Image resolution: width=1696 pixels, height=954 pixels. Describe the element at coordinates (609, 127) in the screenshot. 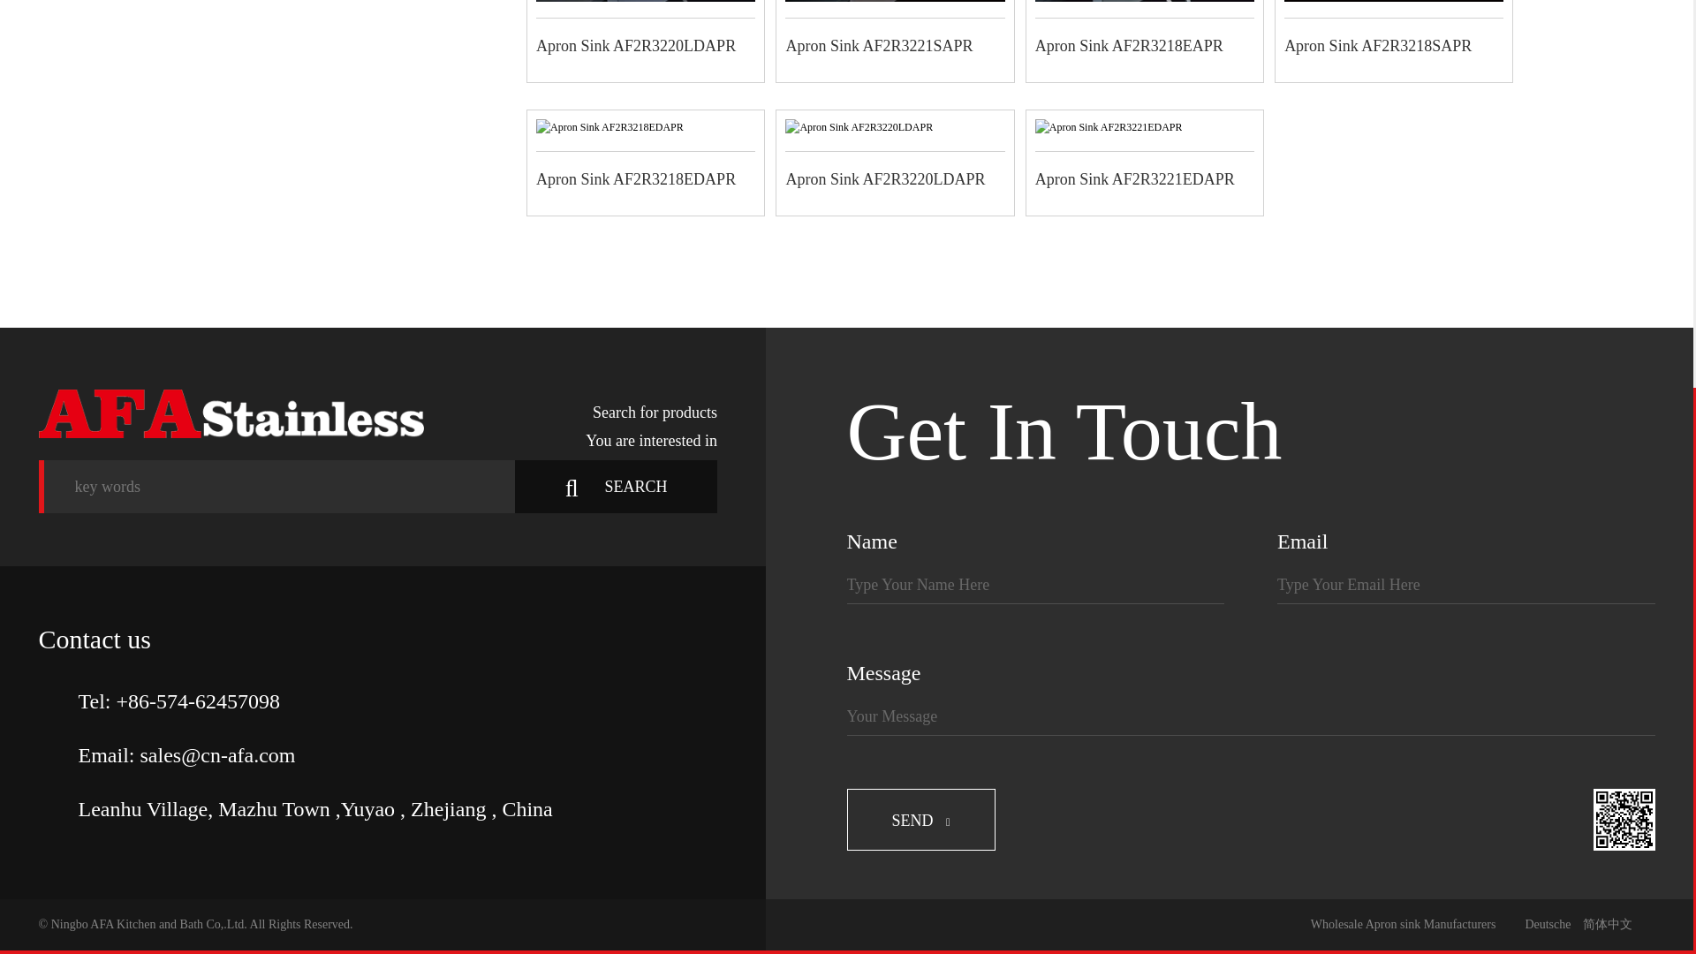

I see `Apron Sink AF2R3218EDAPR` at that location.